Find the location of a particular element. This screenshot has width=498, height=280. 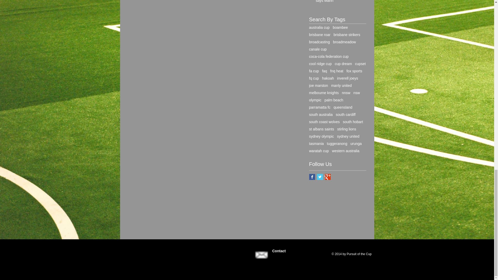

broadcasting is located at coordinates (320, 42).